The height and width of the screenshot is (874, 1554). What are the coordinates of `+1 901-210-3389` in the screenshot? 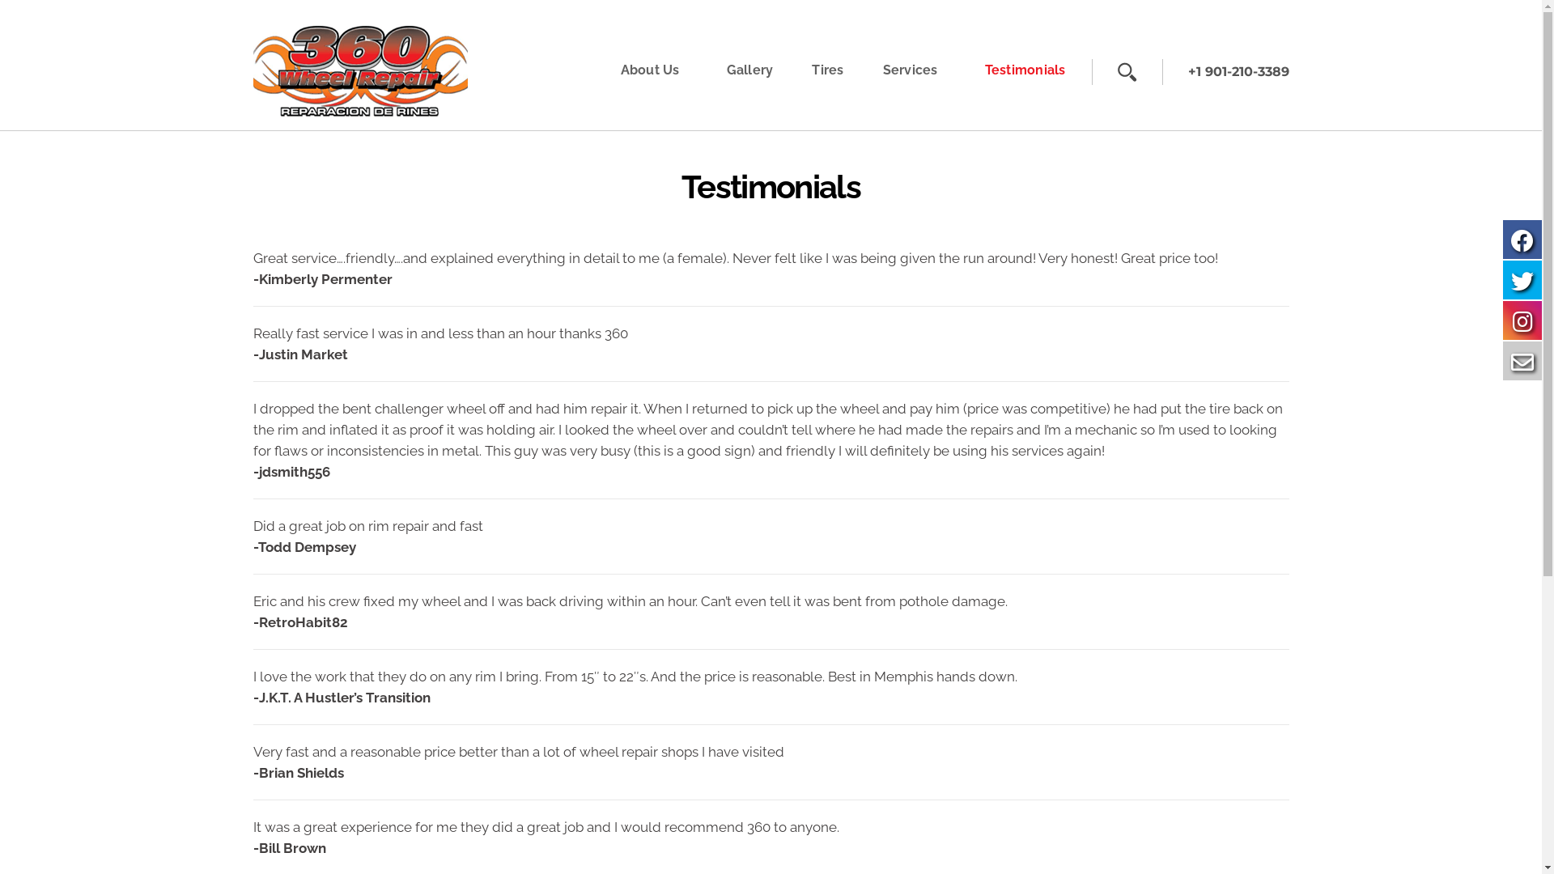 It's located at (1236, 71).